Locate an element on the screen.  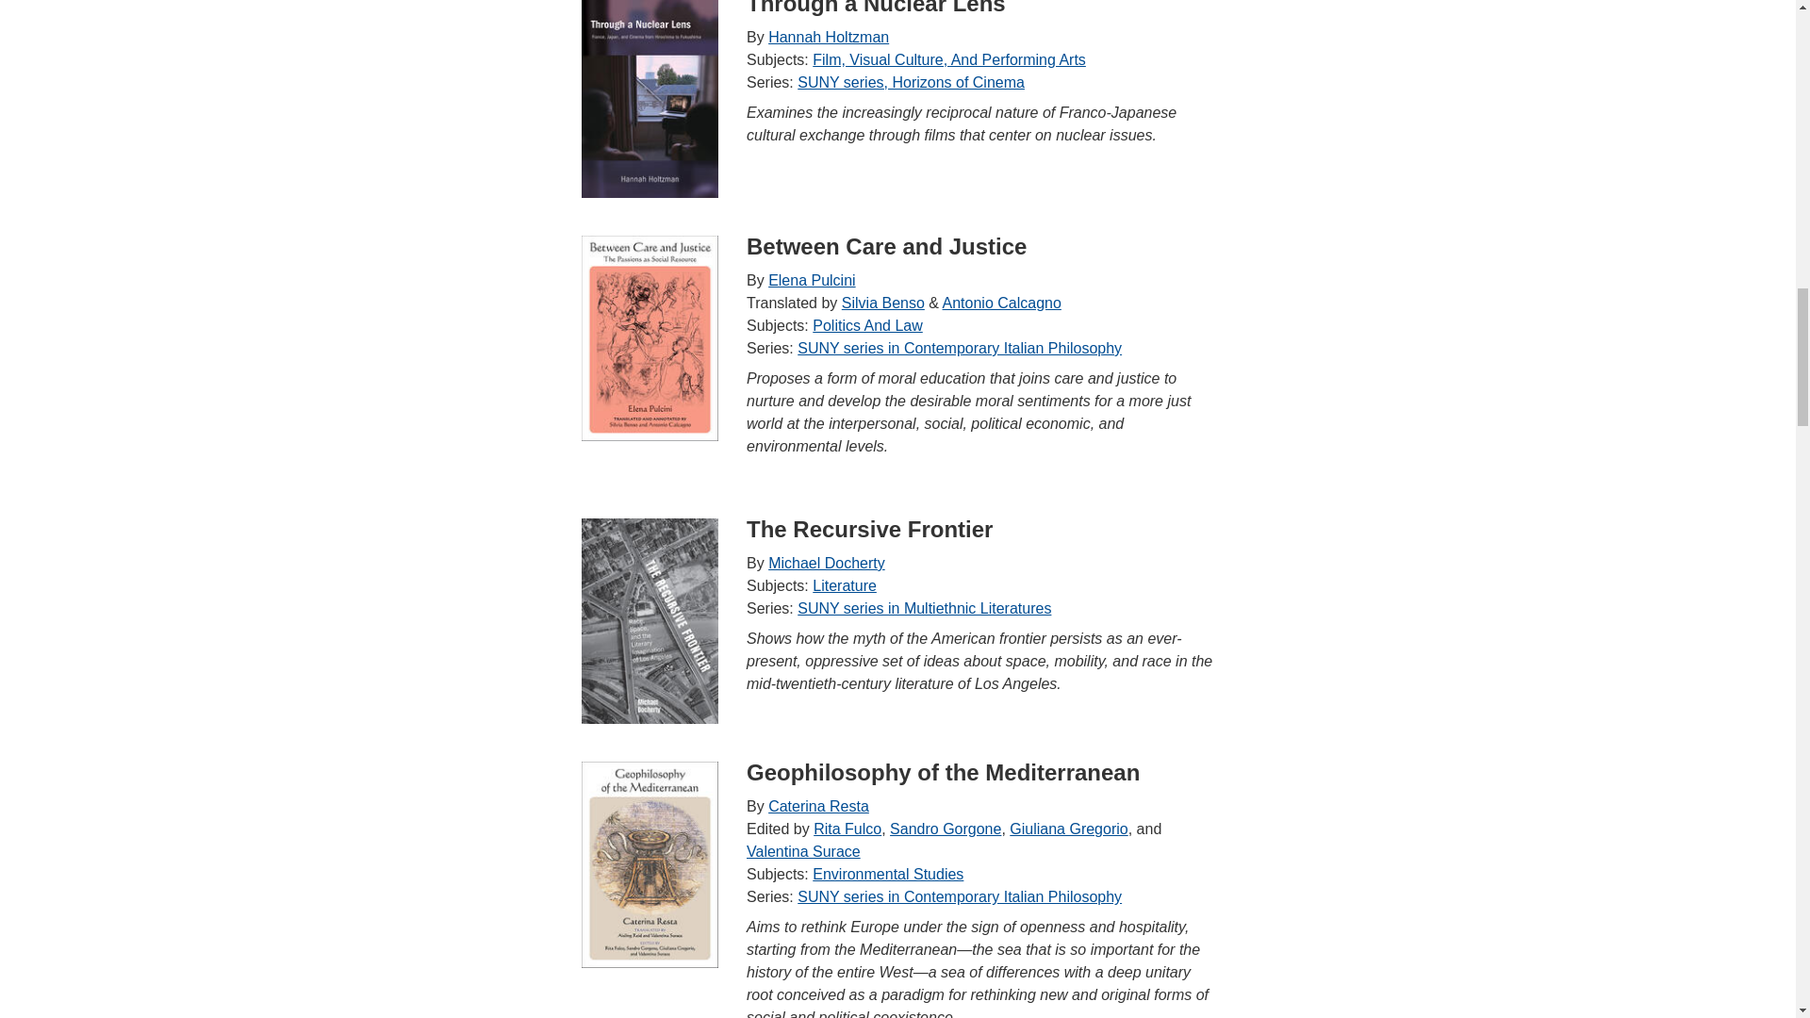
View Geophilosophy of the Mediterranean is located at coordinates (650, 863).